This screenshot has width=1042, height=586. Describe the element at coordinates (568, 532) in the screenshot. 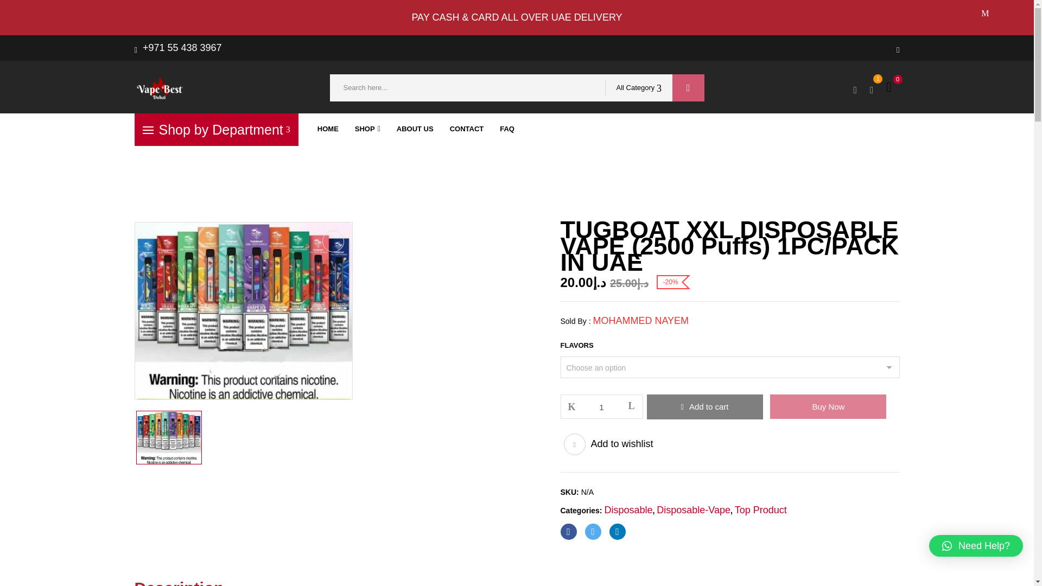

I see `Facebook` at that location.